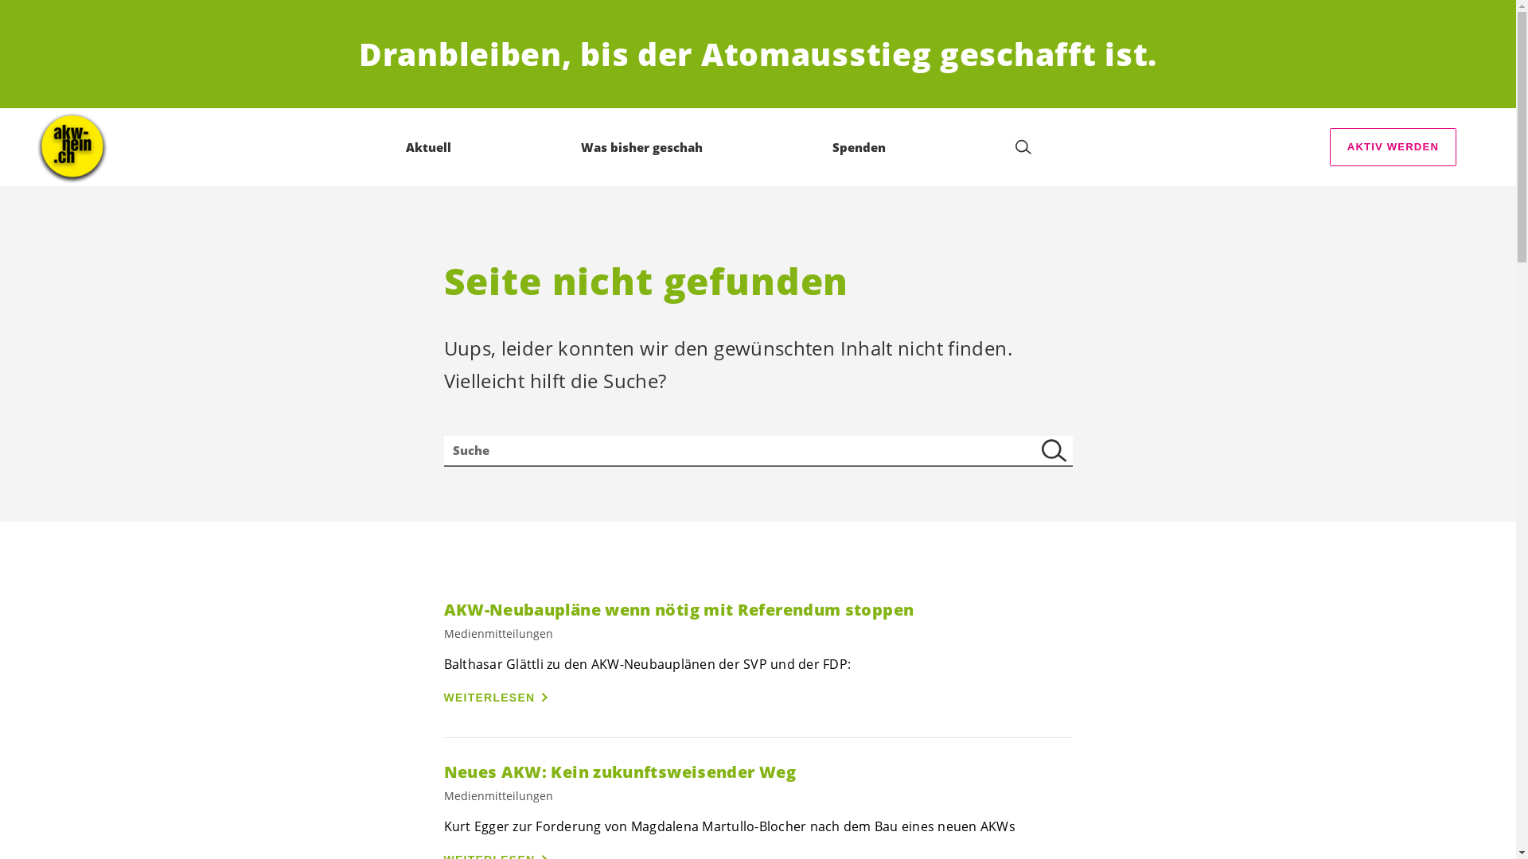 This screenshot has width=1528, height=859. I want to click on ZUM HAUPTINHALT SPRINGEN, so click(103, 16).